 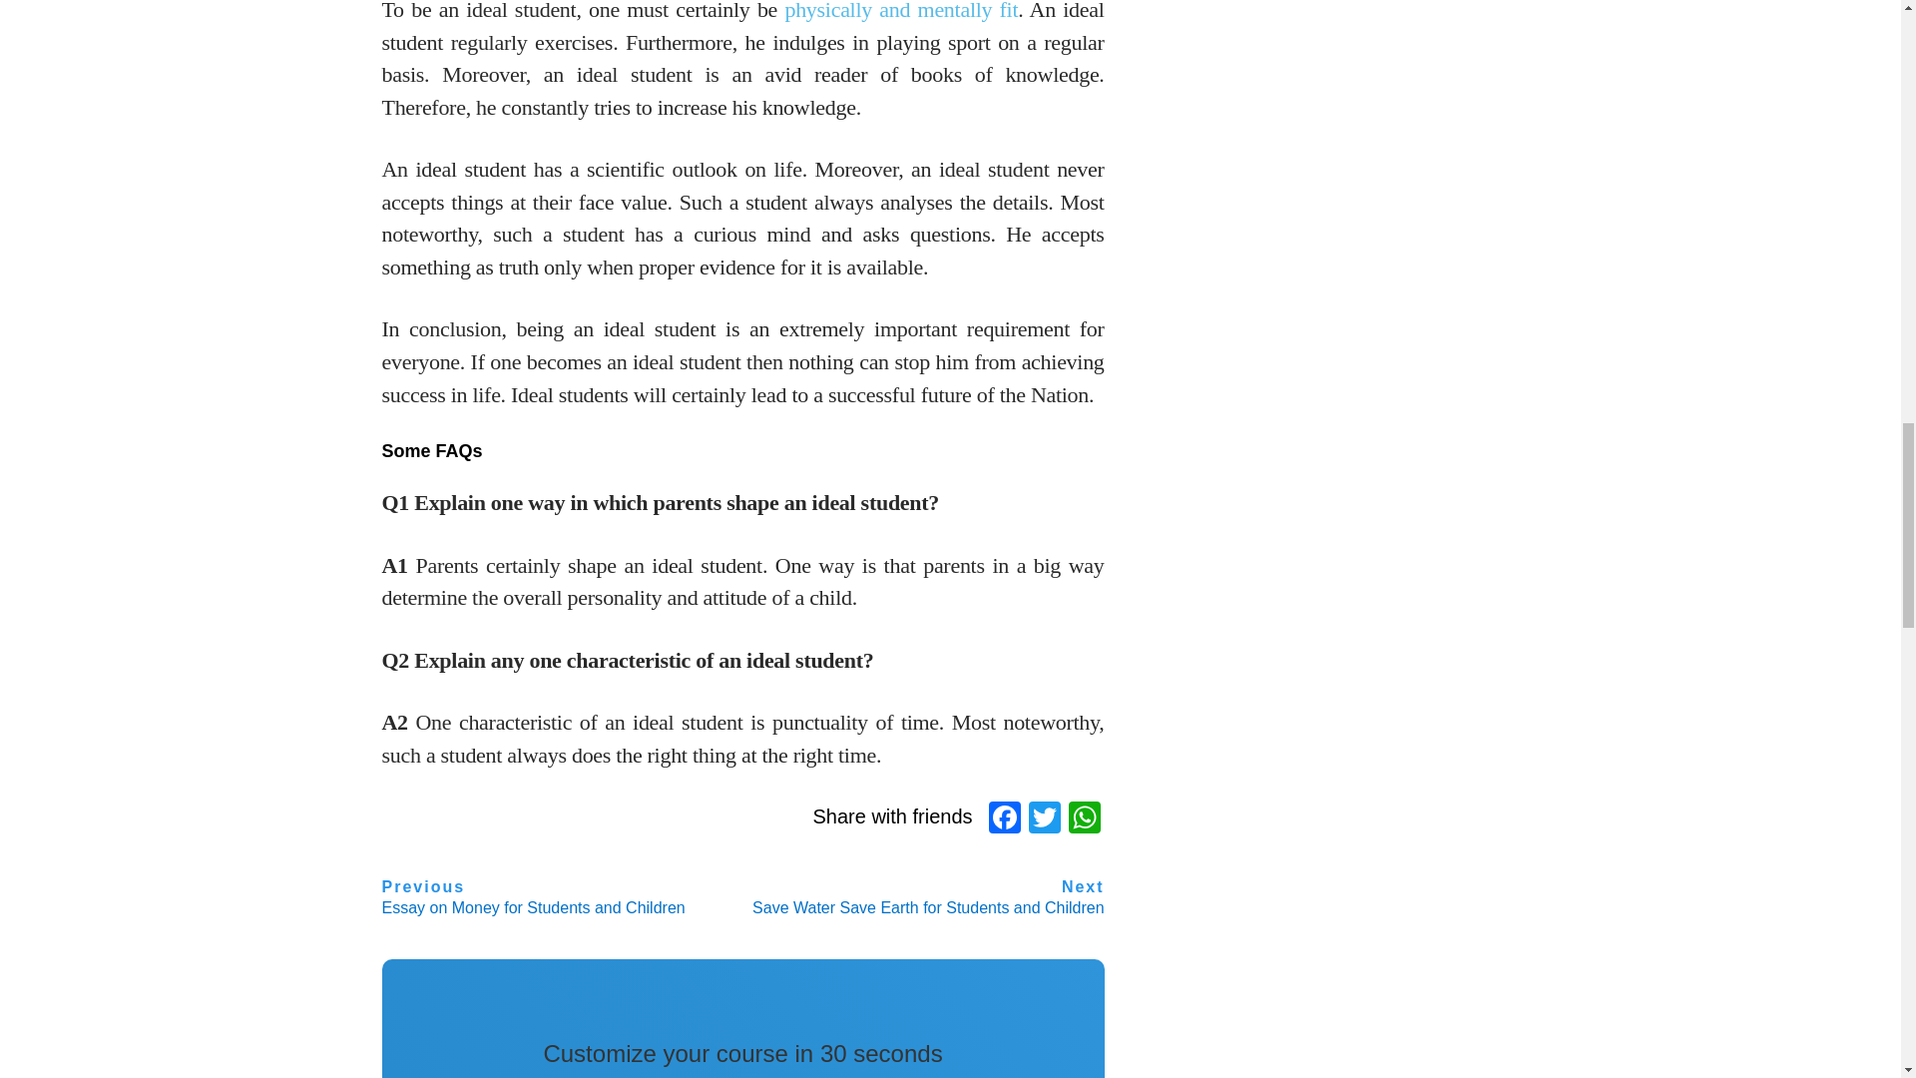 What do you see at coordinates (1004, 820) in the screenshot?
I see `Facebook` at bounding box center [1004, 820].